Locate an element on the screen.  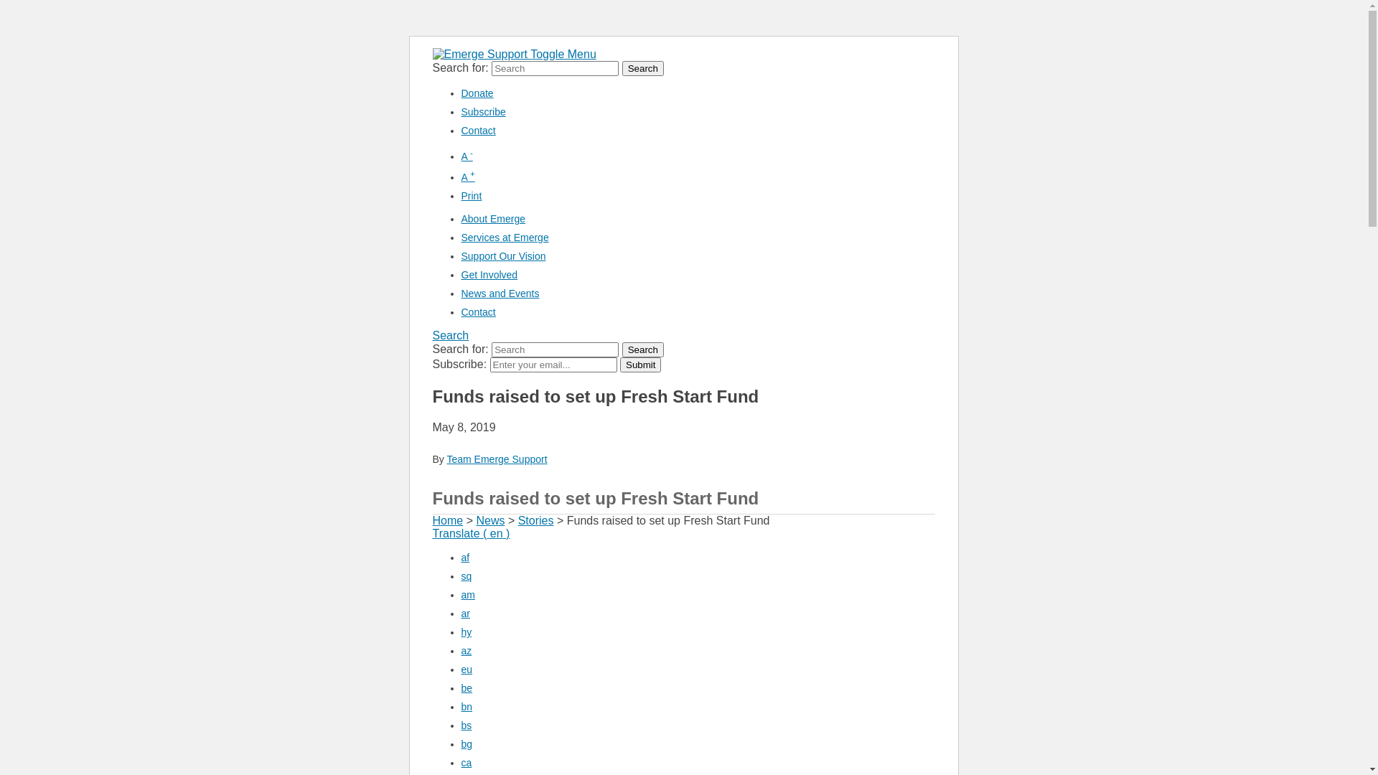
A + is located at coordinates (468, 177).